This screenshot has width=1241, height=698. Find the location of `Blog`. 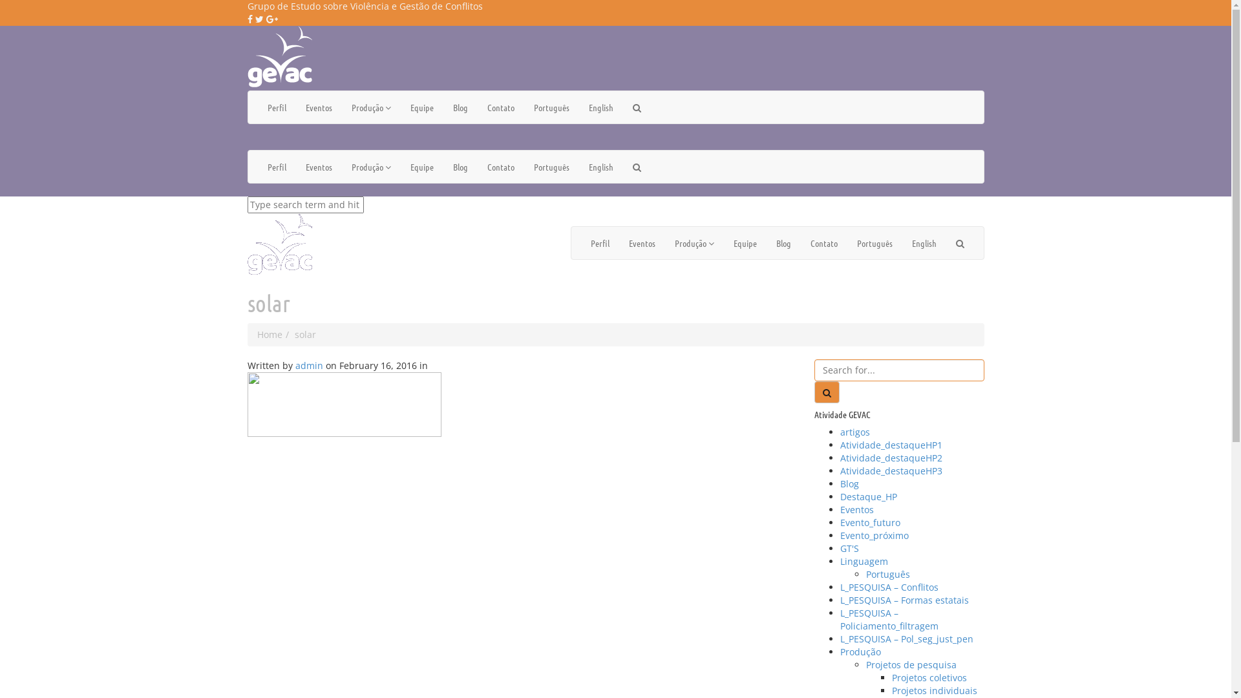

Blog is located at coordinates (849, 483).